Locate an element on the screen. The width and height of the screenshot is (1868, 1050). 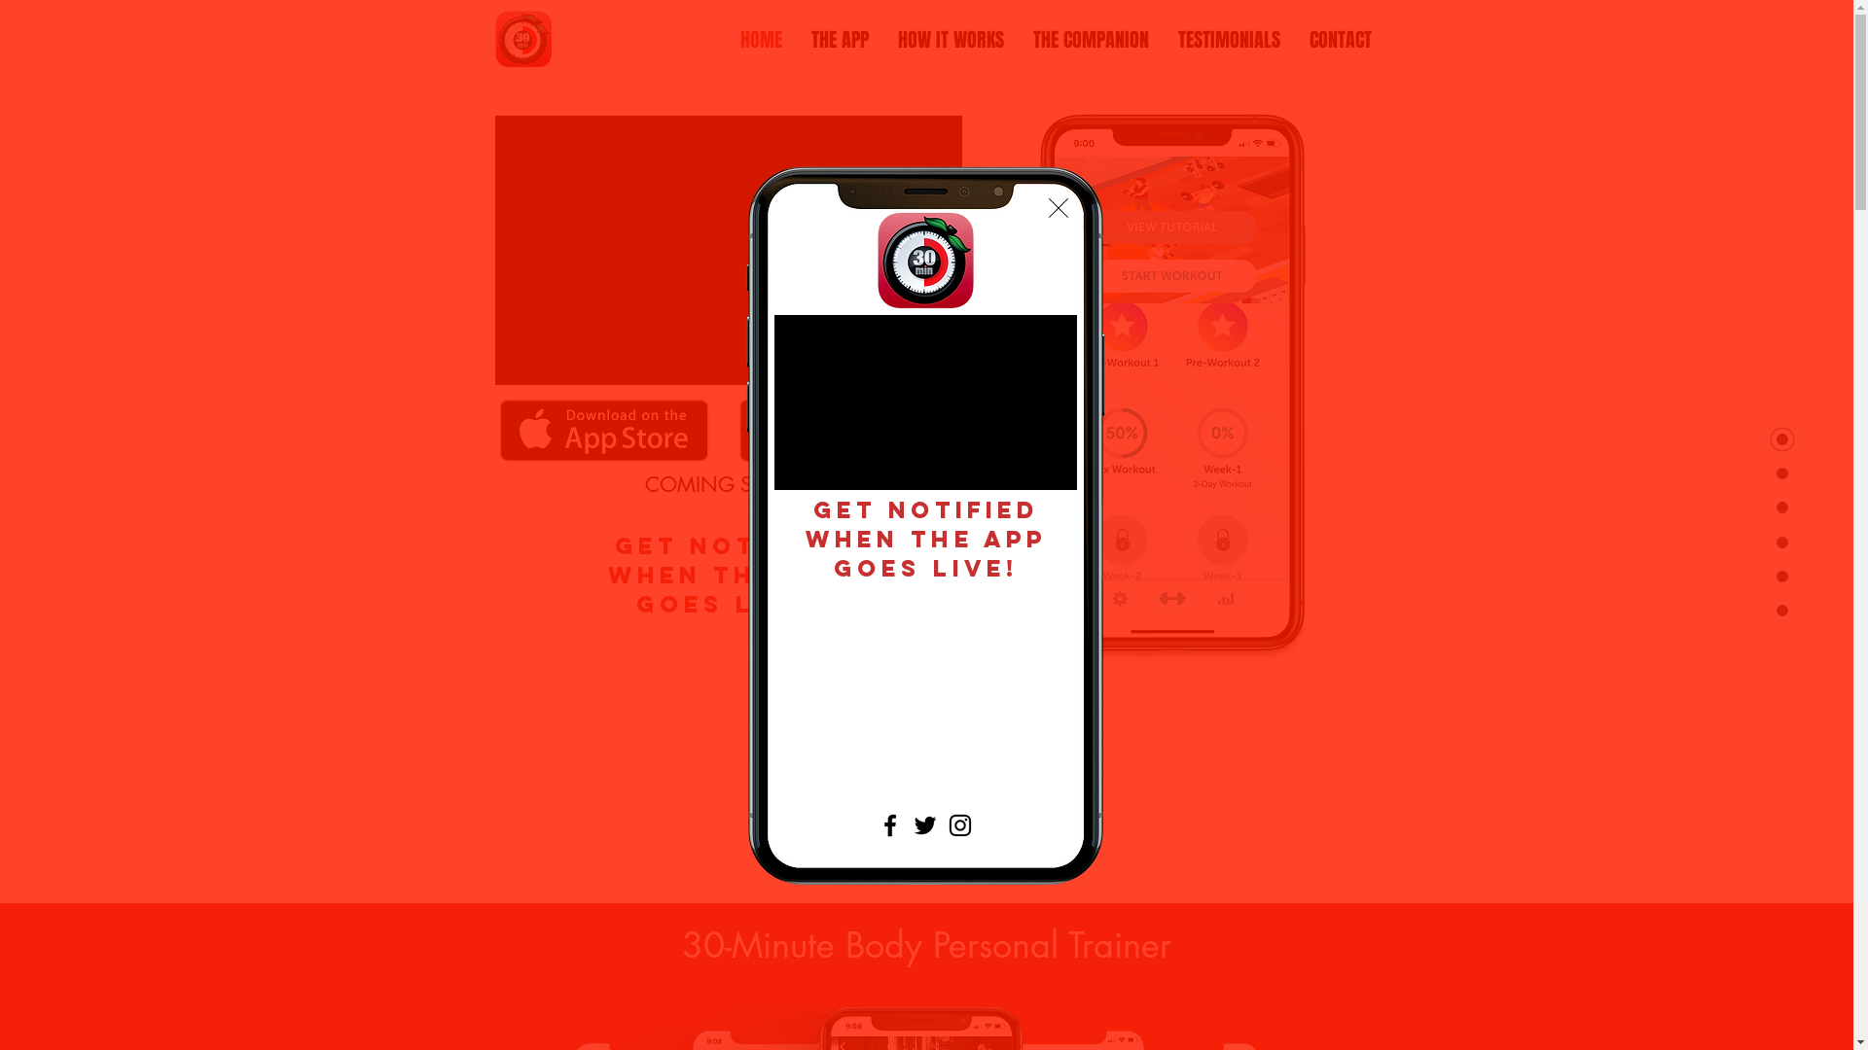
THE COMPANION is located at coordinates (1090, 41).